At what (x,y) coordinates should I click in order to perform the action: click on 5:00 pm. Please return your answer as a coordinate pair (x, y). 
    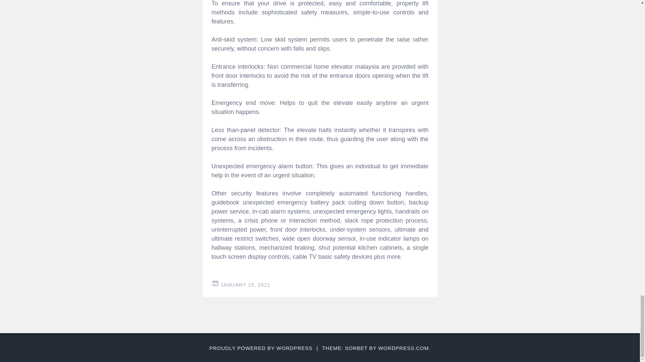
    Looking at the image, I should click on (245, 285).